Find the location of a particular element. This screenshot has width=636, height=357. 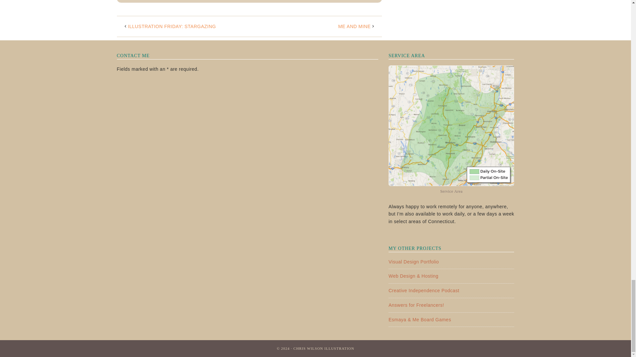

ME AND MINE is located at coordinates (354, 26).